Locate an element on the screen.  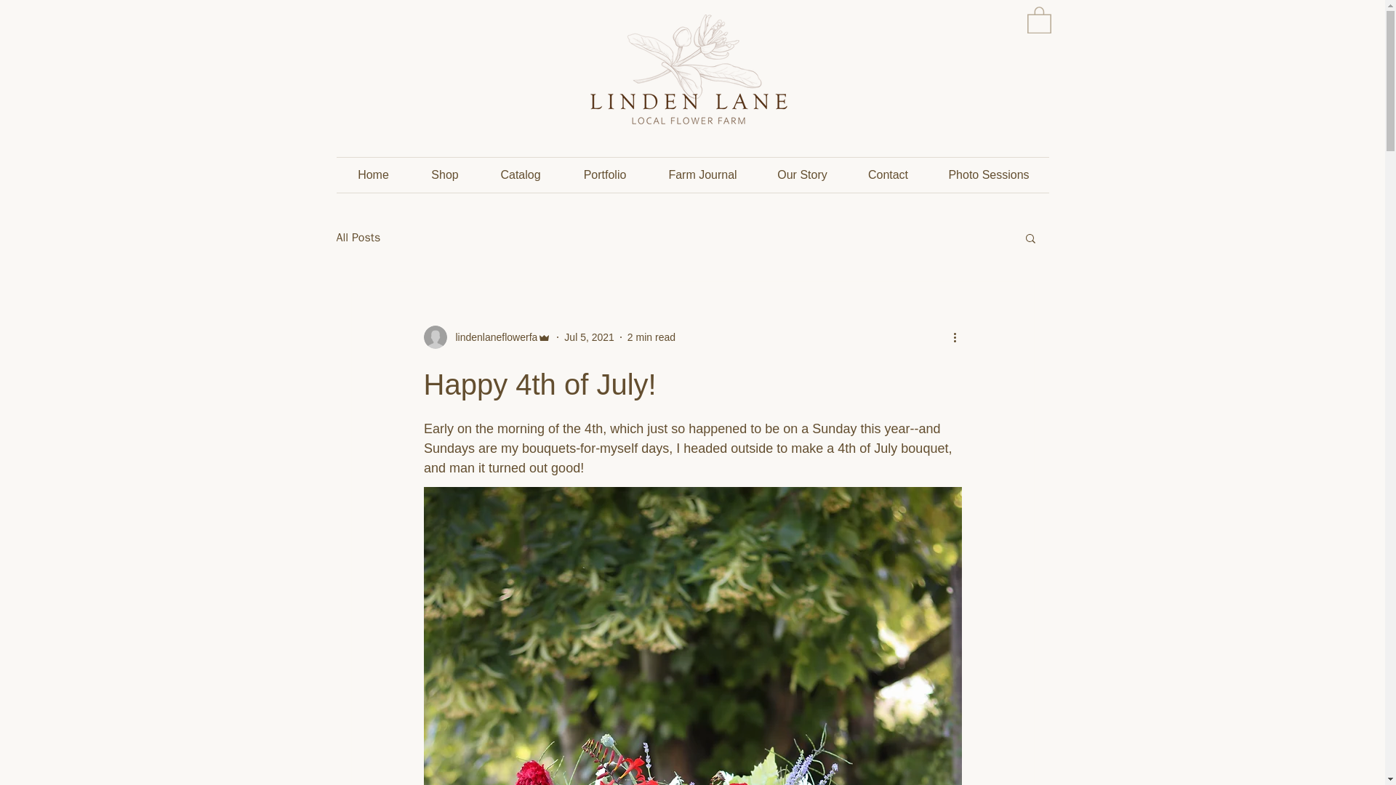
2 min read is located at coordinates (651, 337).